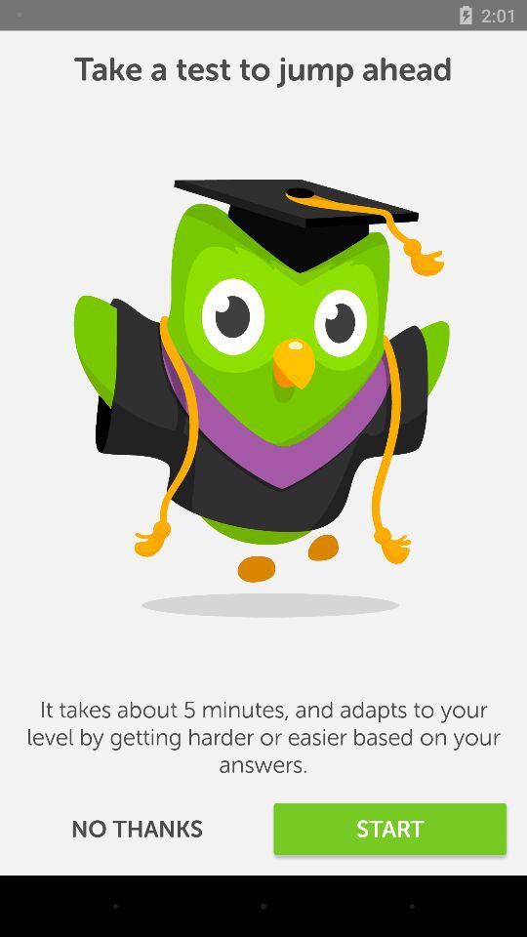 The width and height of the screenshot is (527, 937). What do you see at coordinates (137, 830) in the screenshot?
I see `flip to no thanks` at bounding box center [137, 830].